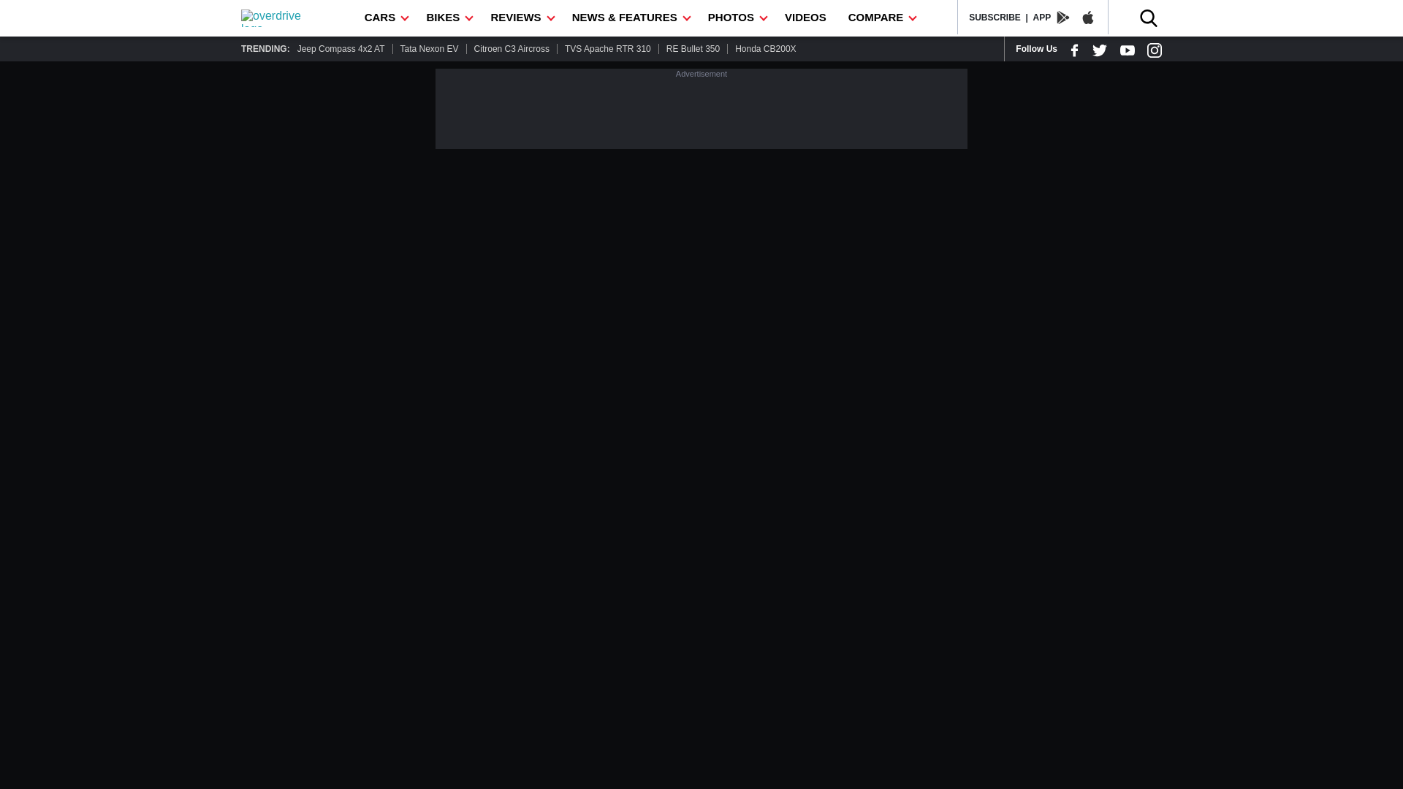 The image size is (1403, 789). I want to click on REVIEWS, so click(520, 18).